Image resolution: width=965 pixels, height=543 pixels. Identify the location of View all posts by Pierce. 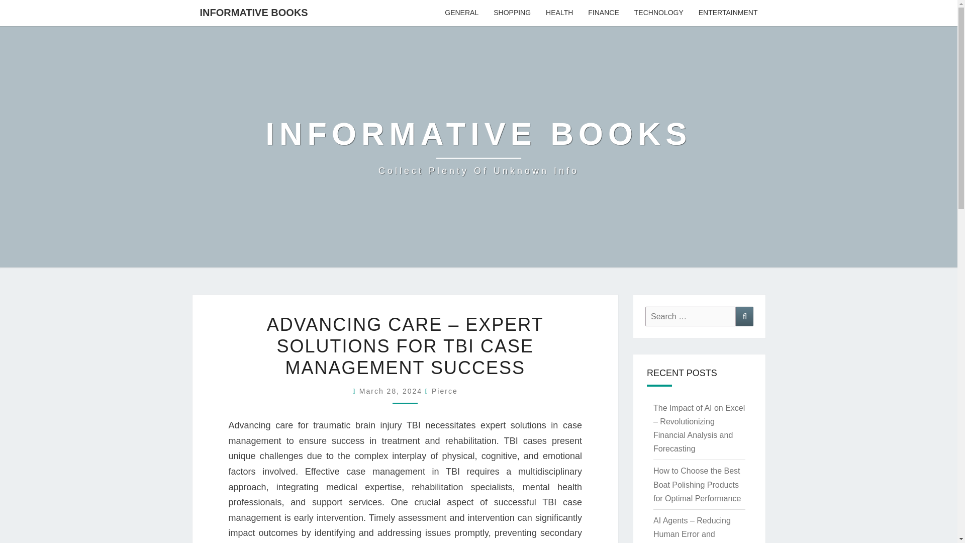
(444, 391).